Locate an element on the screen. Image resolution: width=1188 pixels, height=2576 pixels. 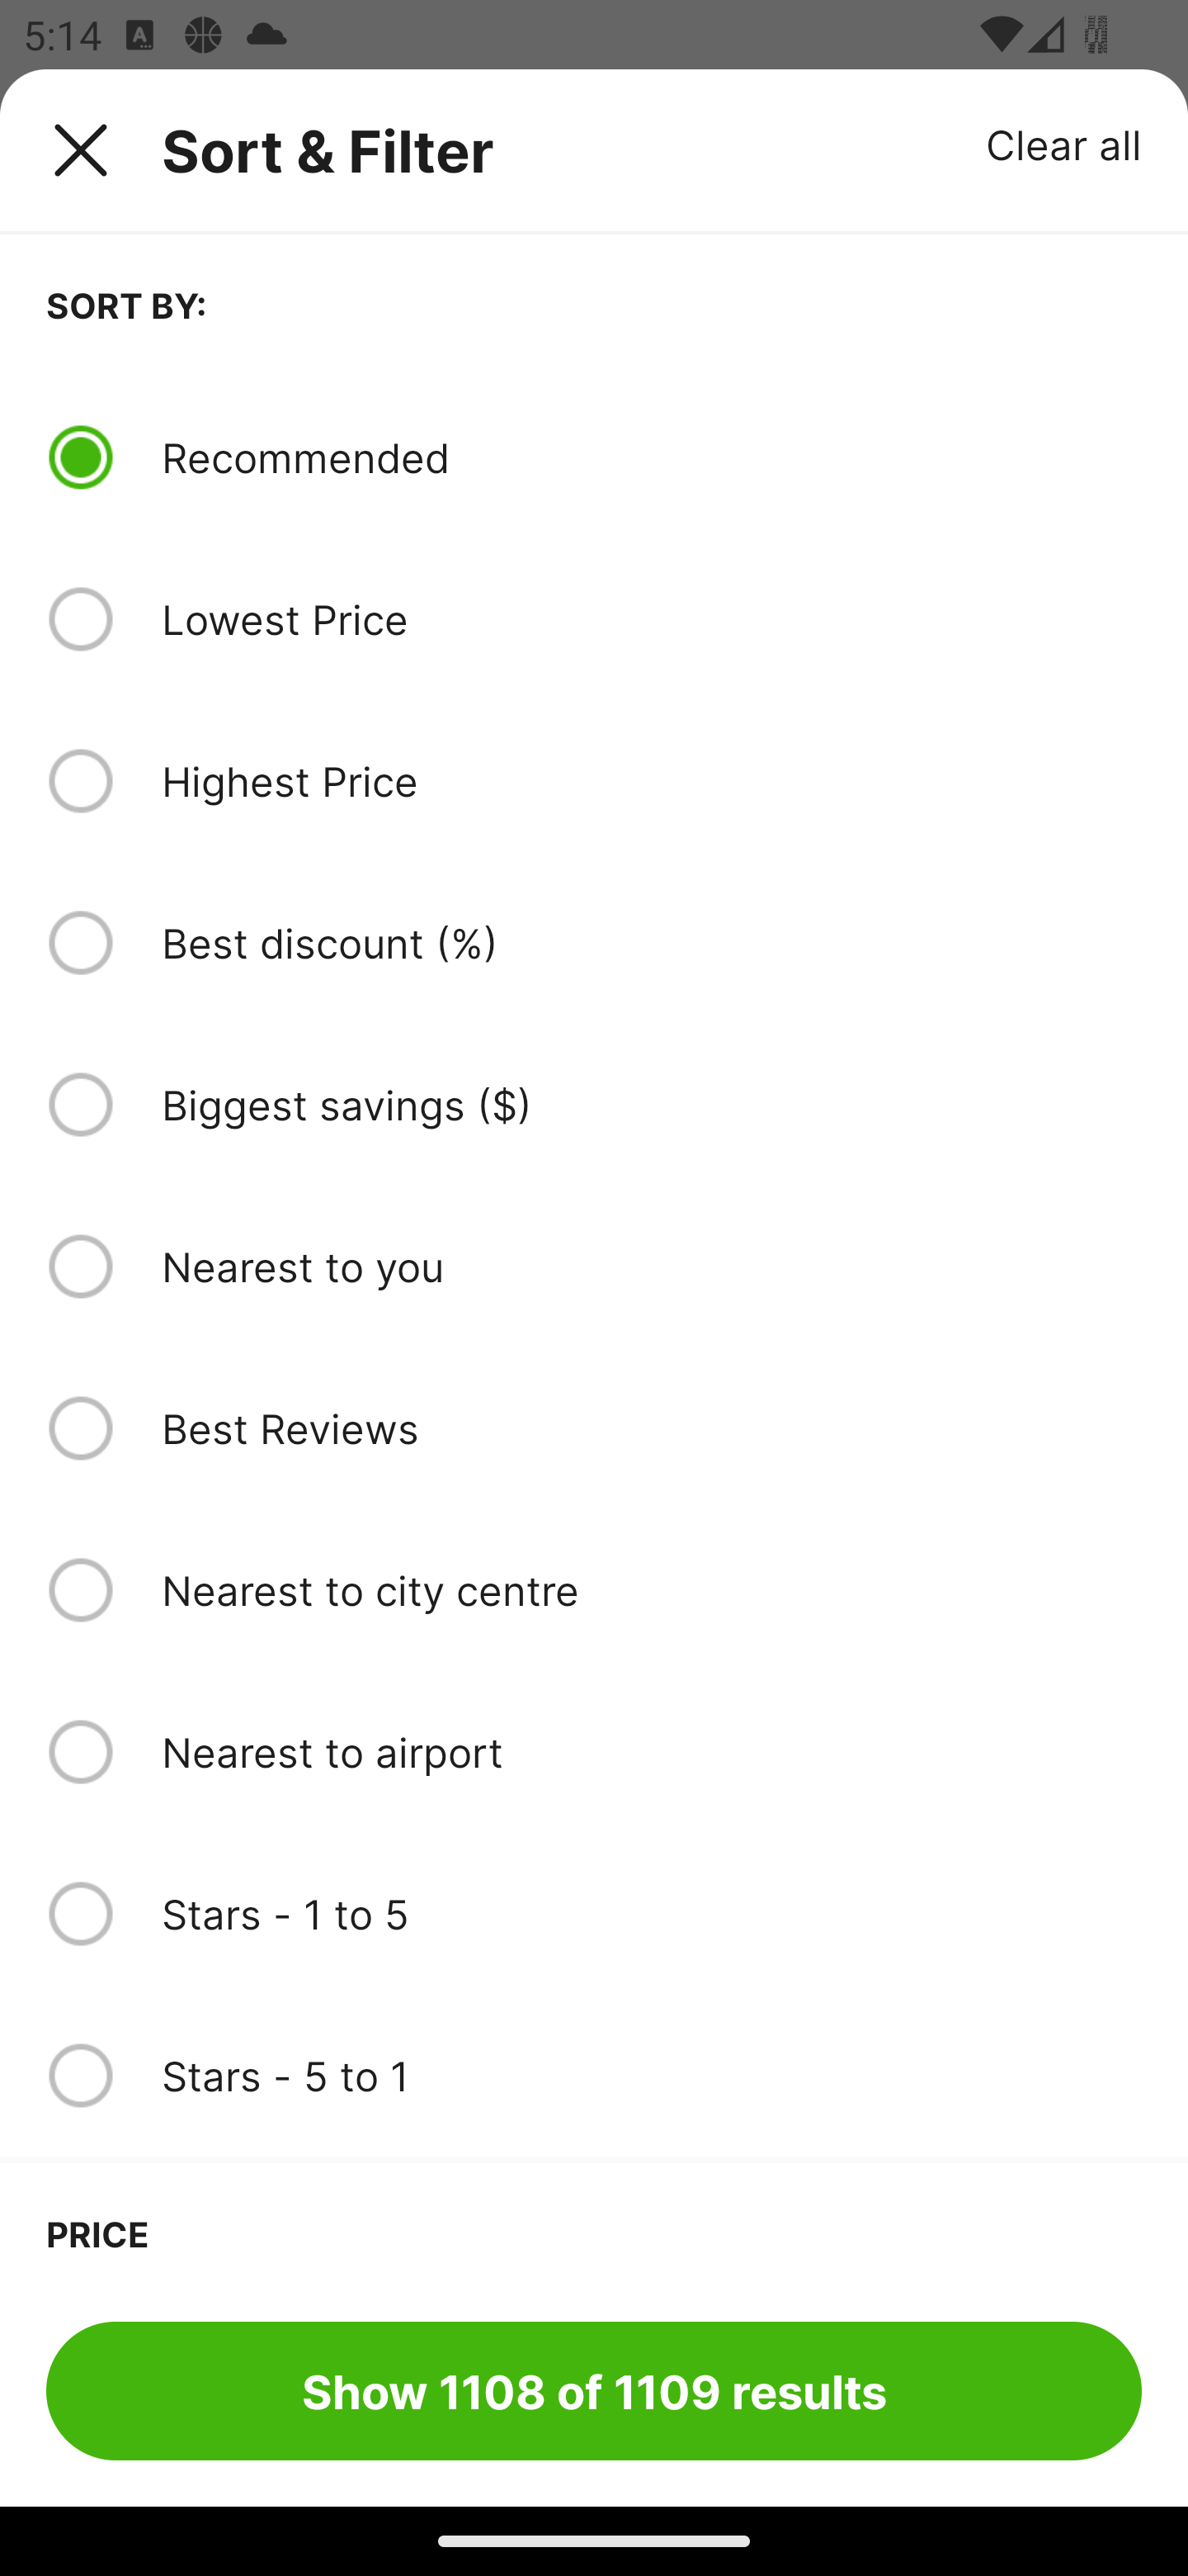
Clear all is located at coordinates (1064, 144).